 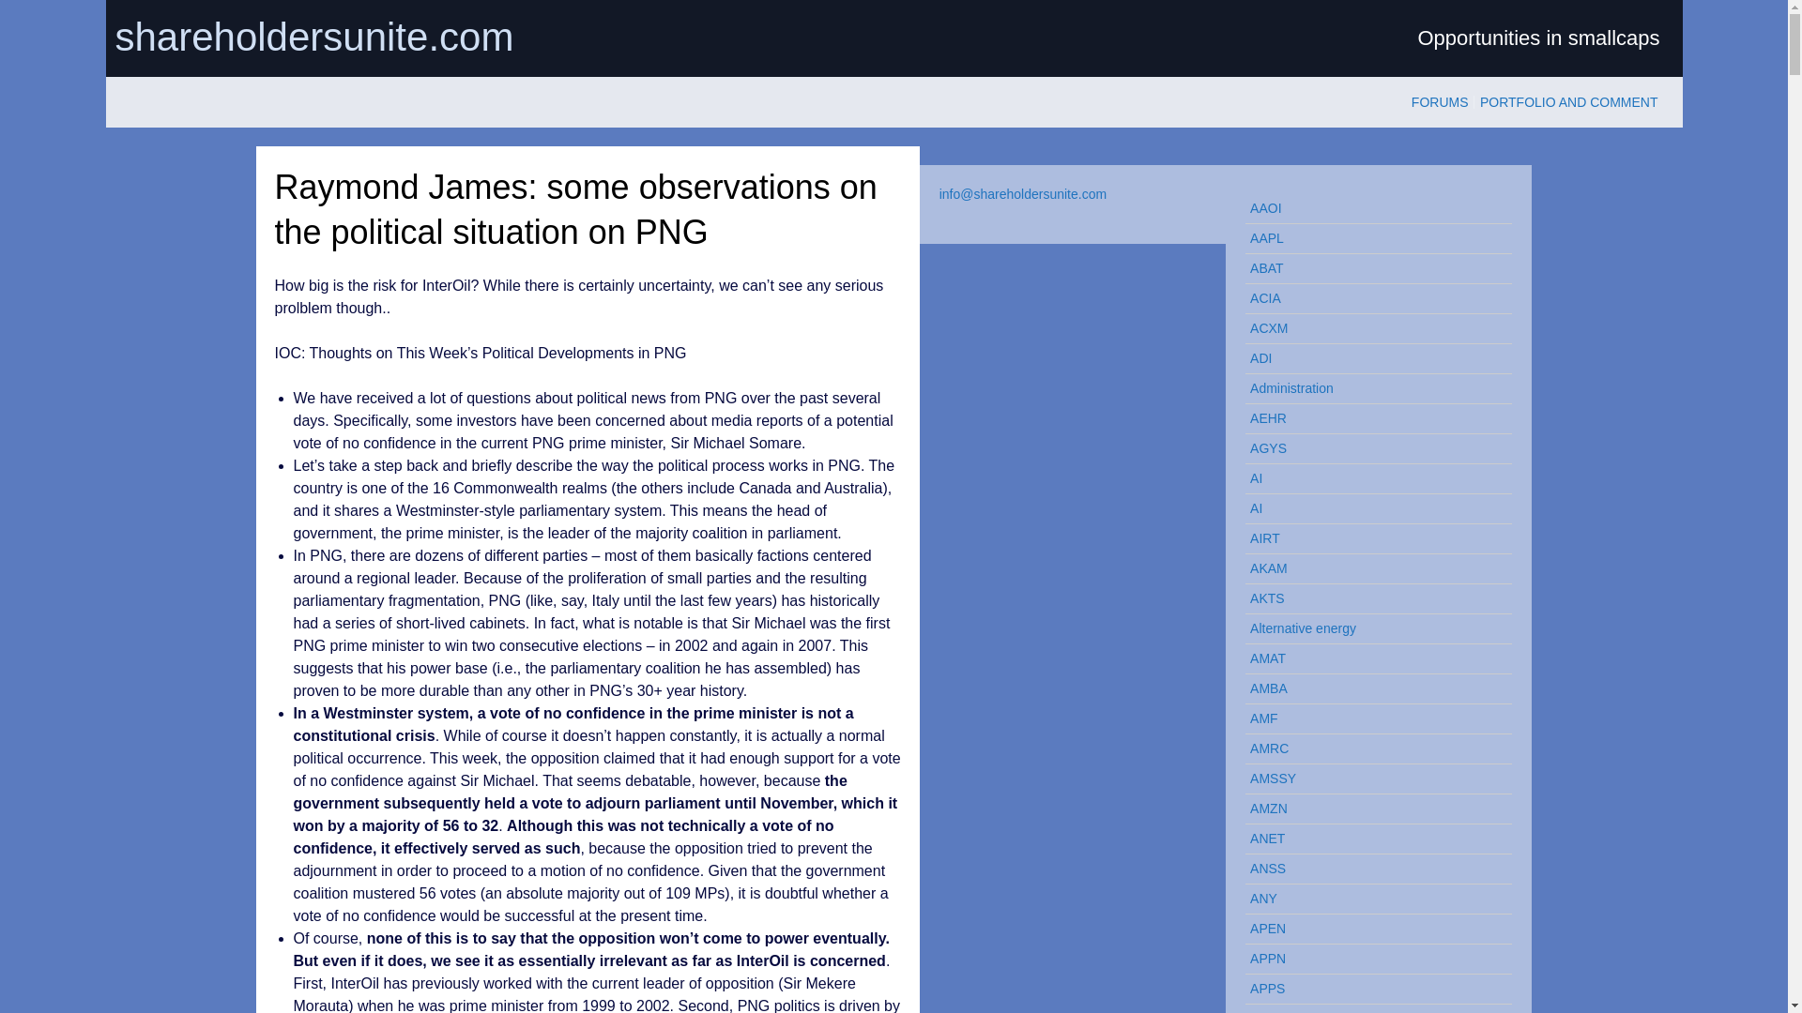 What do you see at coordinates (1440, 101) in the screenshot?
I see `FORUMS` at bounding box center [1440, 101].